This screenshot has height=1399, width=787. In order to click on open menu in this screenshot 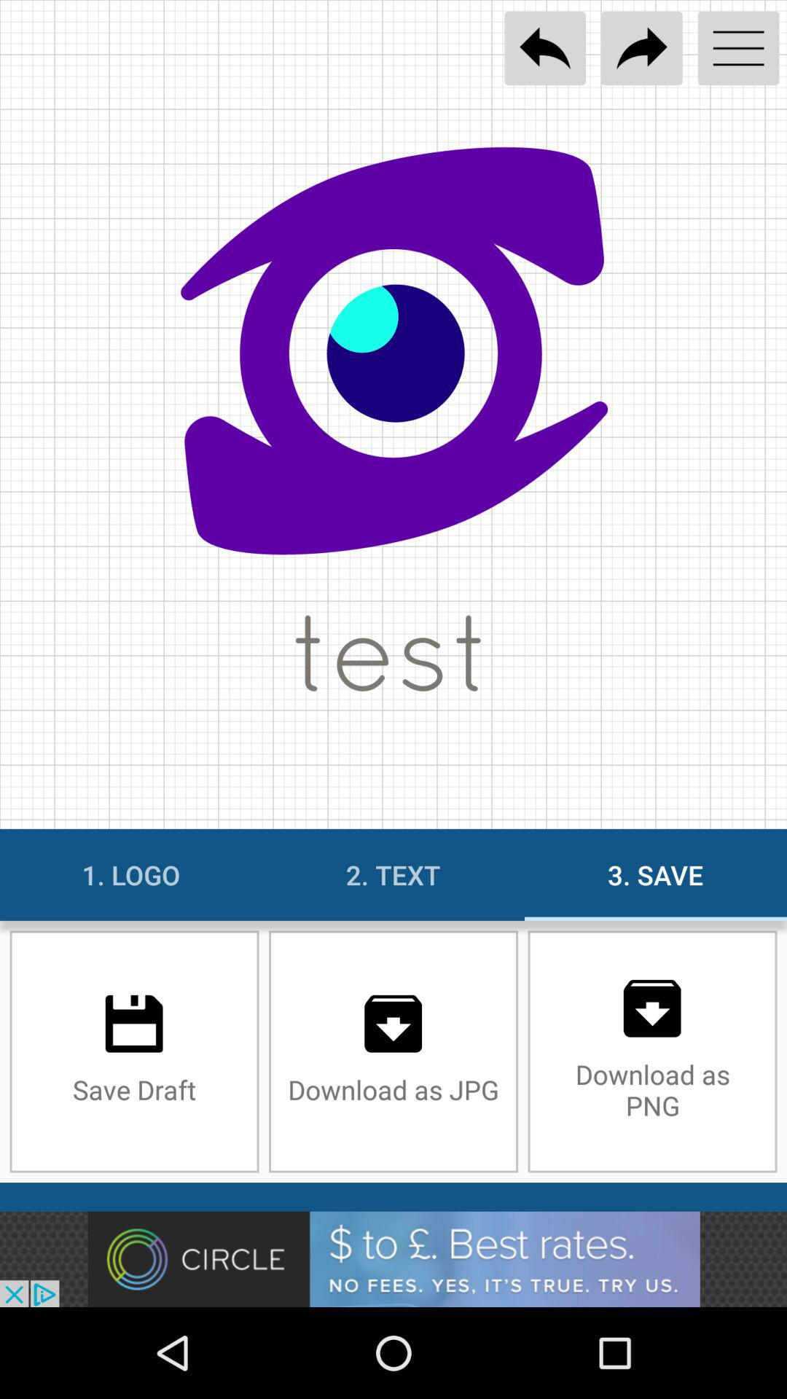, I will do `click(739, 48)`.